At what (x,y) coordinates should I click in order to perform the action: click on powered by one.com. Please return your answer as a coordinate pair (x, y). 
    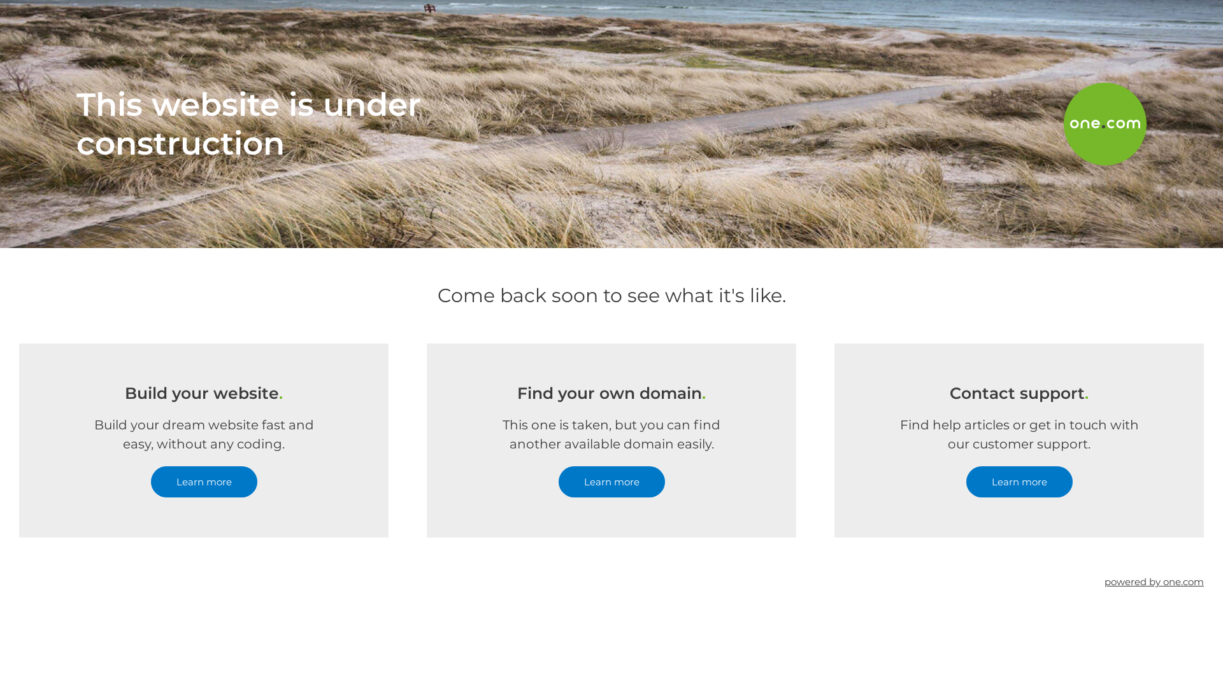
    Looking at the image, I should click on (1154, 581).